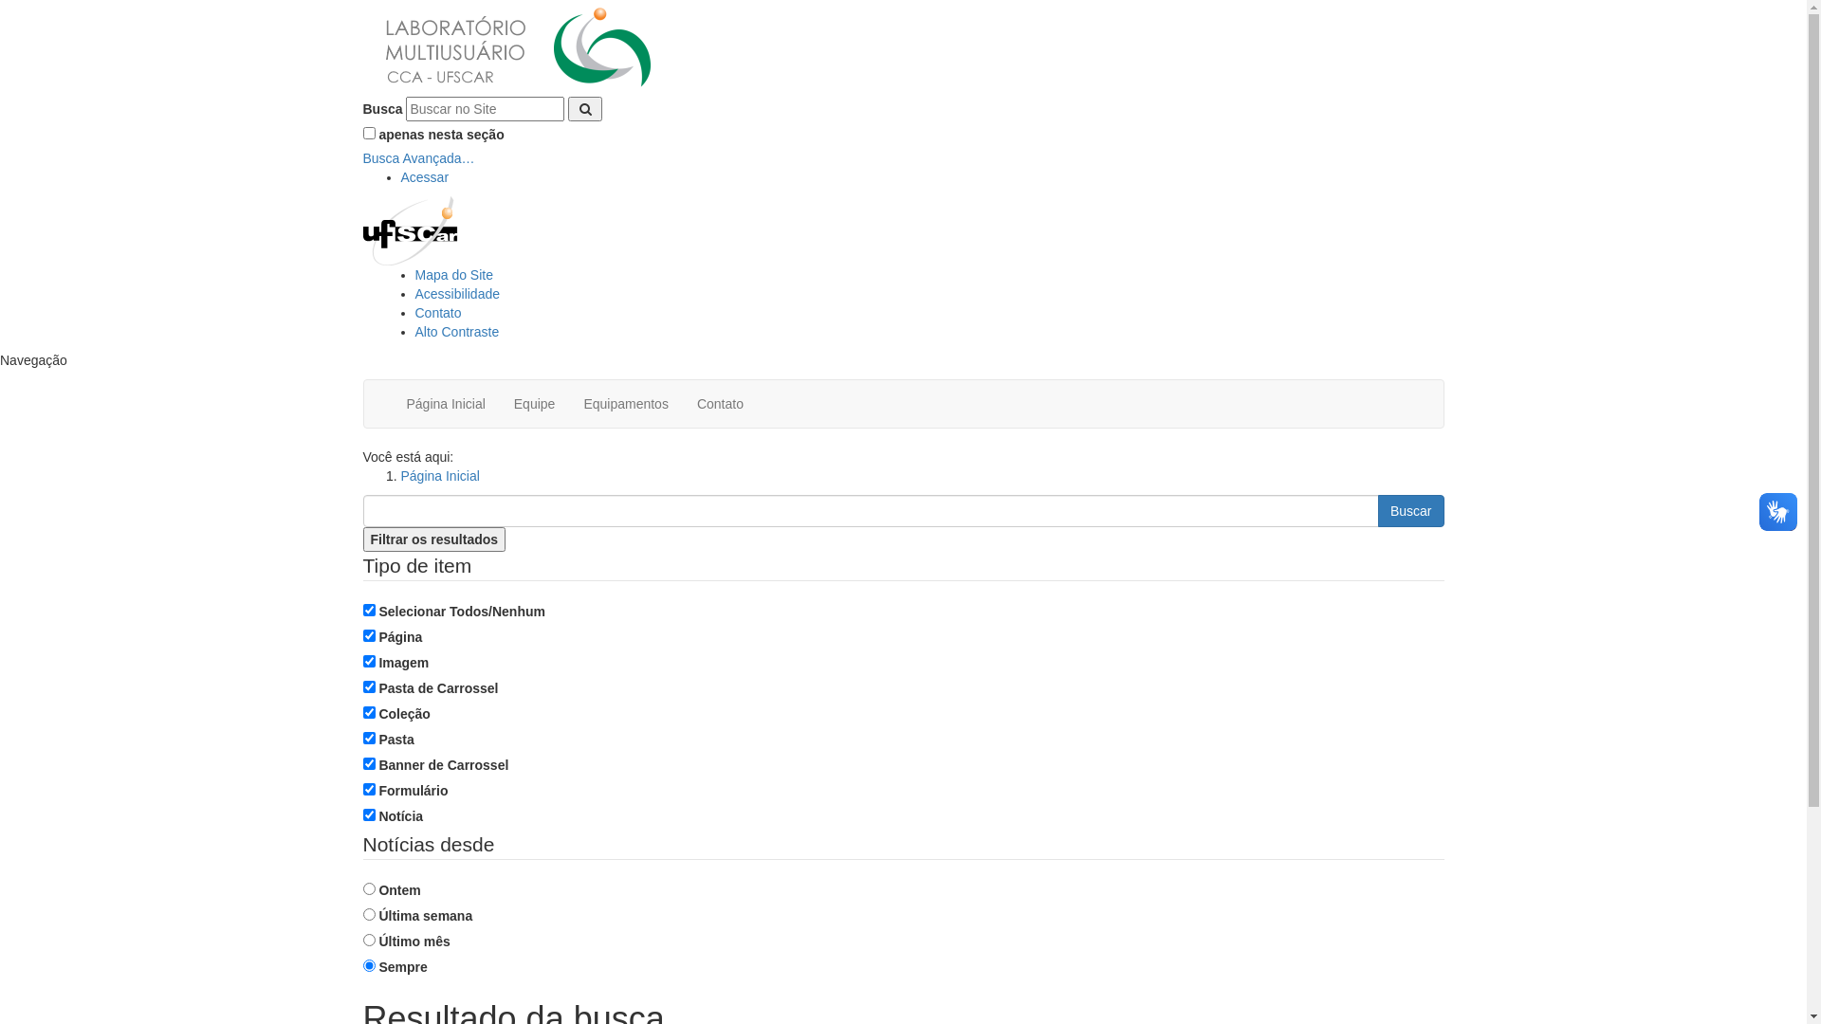 This screenshot has width=1821, height=1024. Describe the element at coordinates (457, 332) in the screenshot. I see `Alto Contraste` at that location.